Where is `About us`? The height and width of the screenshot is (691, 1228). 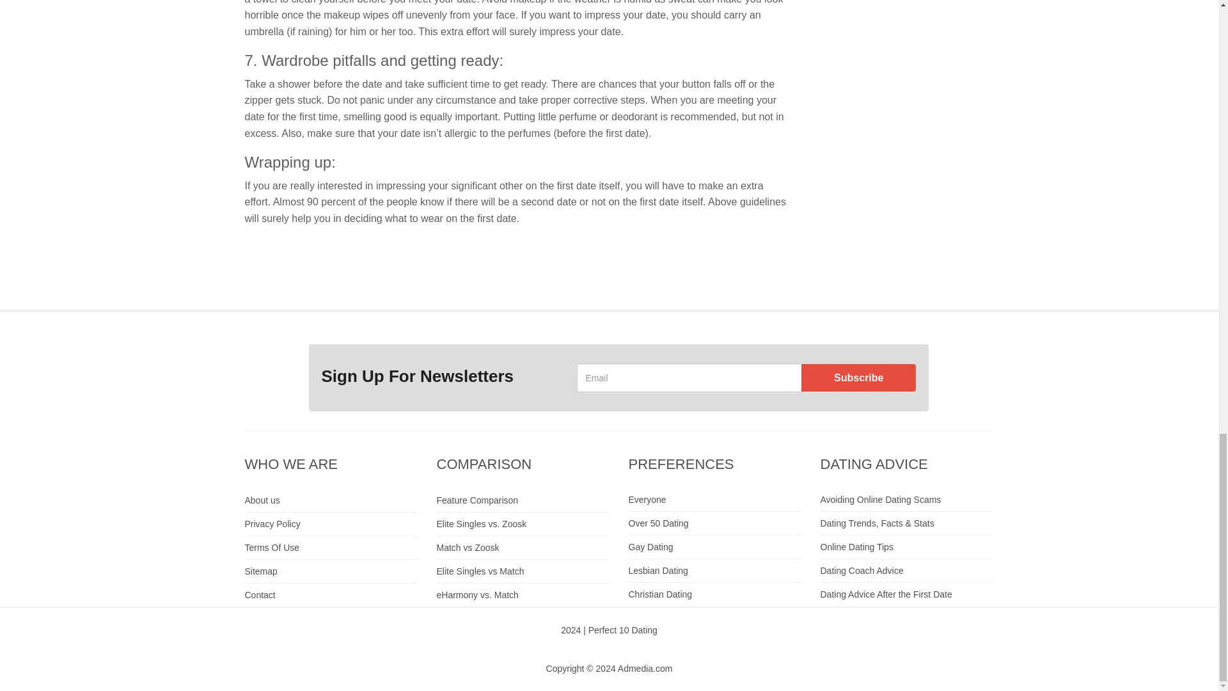
About us is located at coordinates (331, 500).